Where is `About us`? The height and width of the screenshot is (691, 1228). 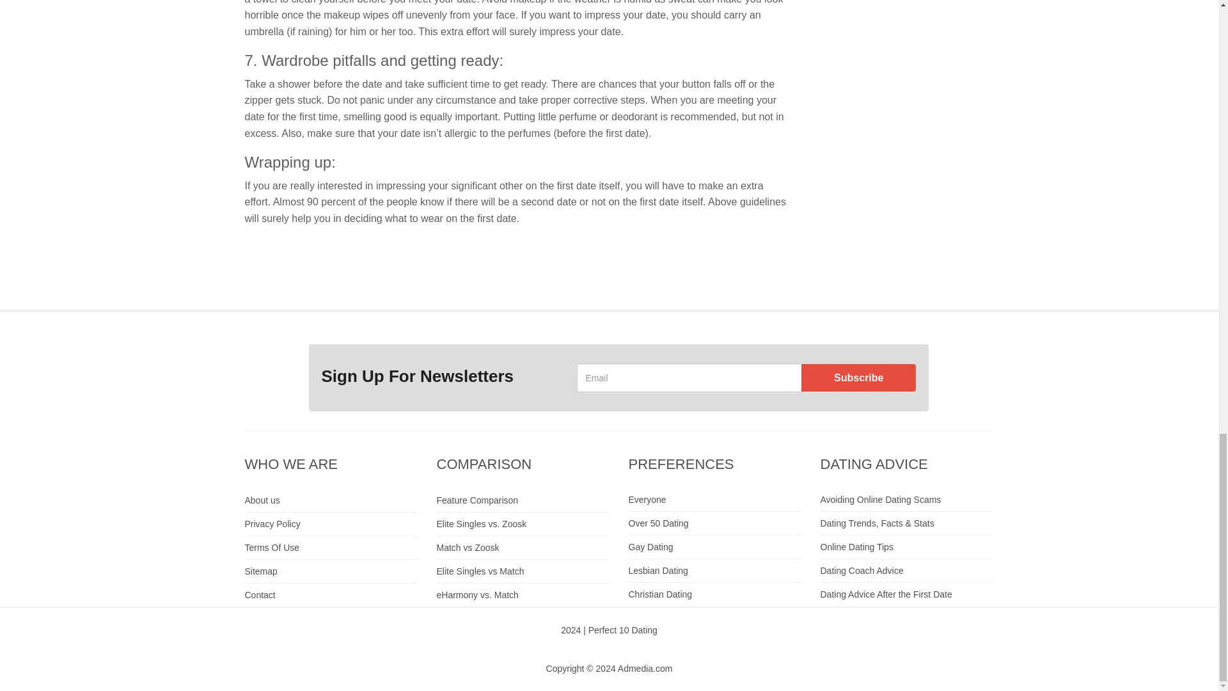
About us is located at coordinates (331, 500).